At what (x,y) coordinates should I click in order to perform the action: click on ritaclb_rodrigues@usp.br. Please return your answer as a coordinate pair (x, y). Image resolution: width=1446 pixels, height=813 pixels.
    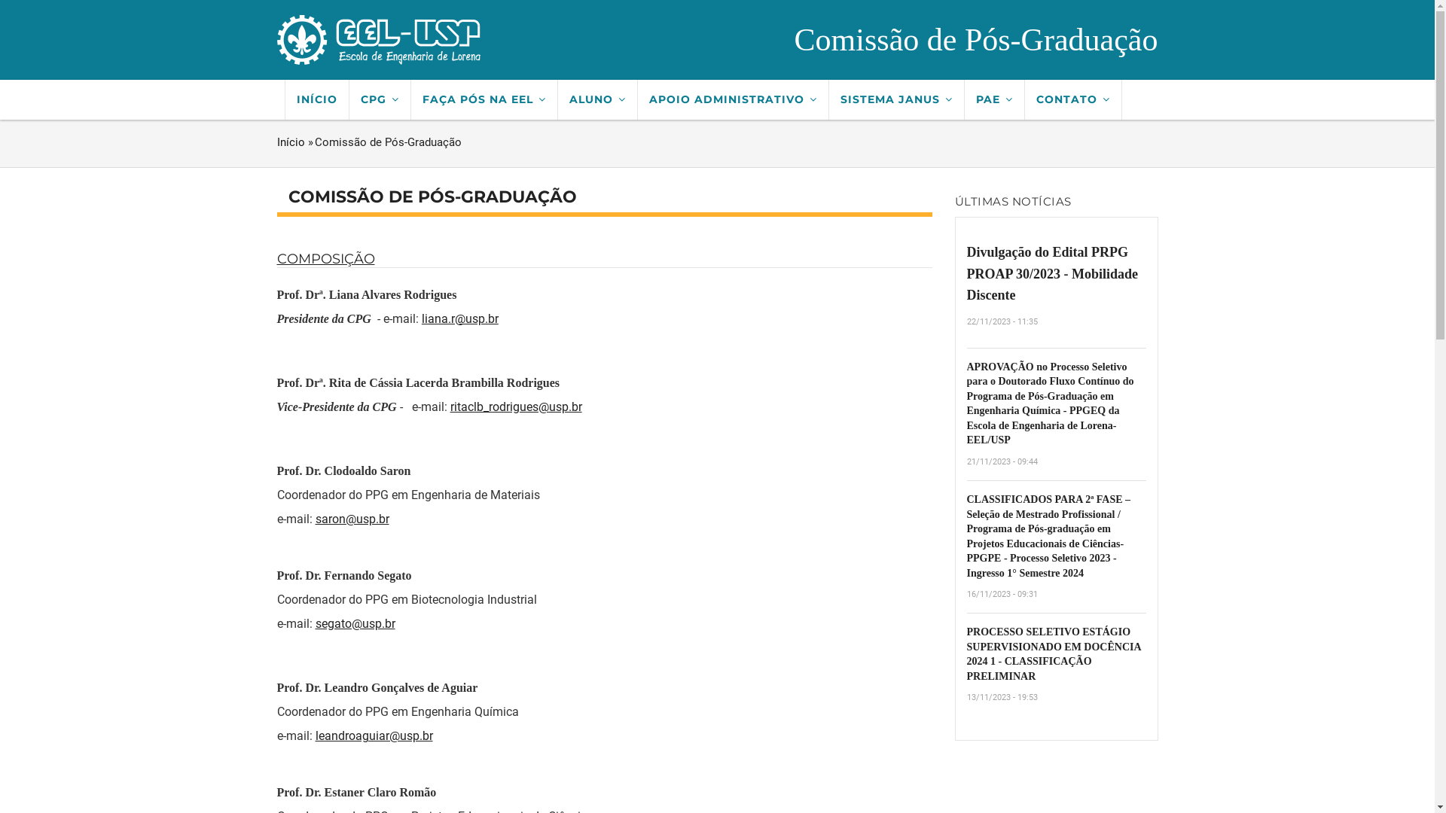
    Looking at the image, I should click on (517, 406).